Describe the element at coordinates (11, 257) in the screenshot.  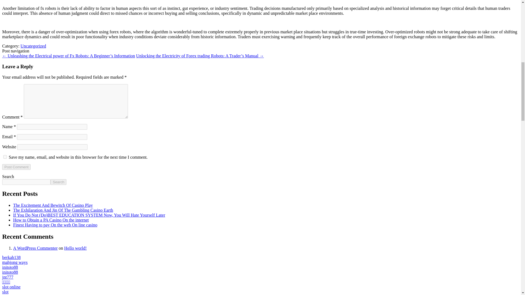
I see `berkah138` at that location.